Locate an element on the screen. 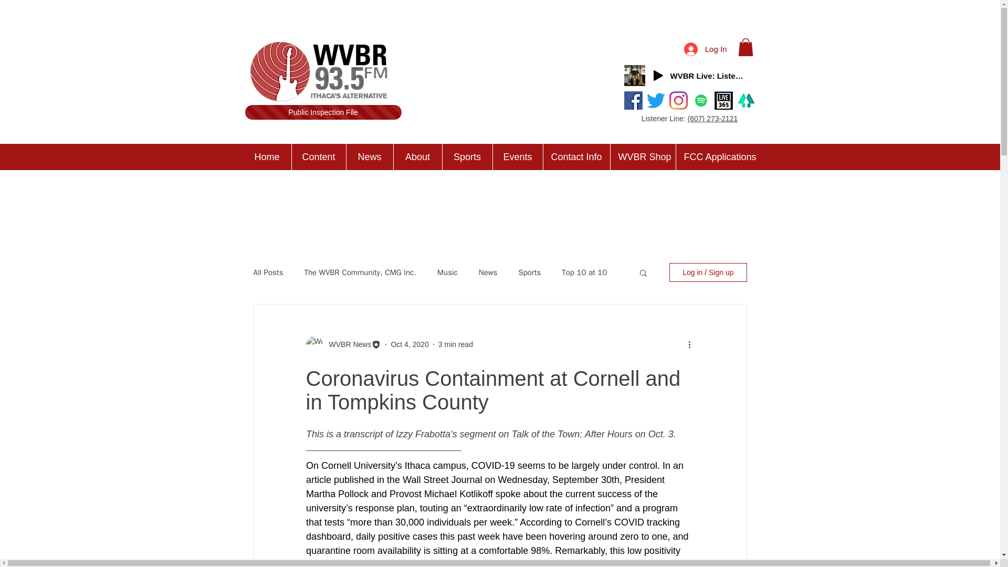 This screenshot has height=567, width=1008. Log In is located at coordinates (706, 49).